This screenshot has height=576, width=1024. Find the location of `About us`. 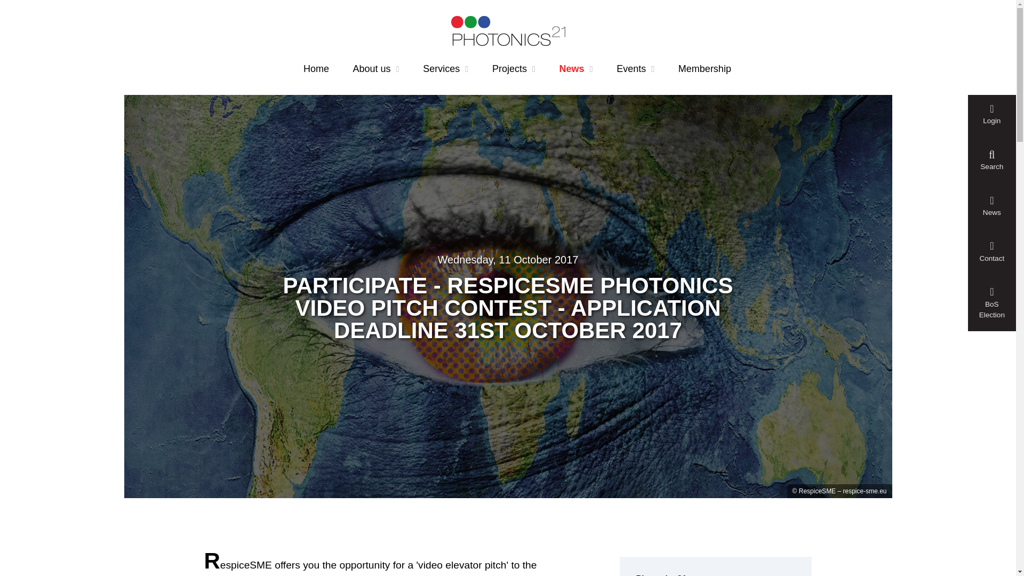

About us is located at coordinates (377, 69).